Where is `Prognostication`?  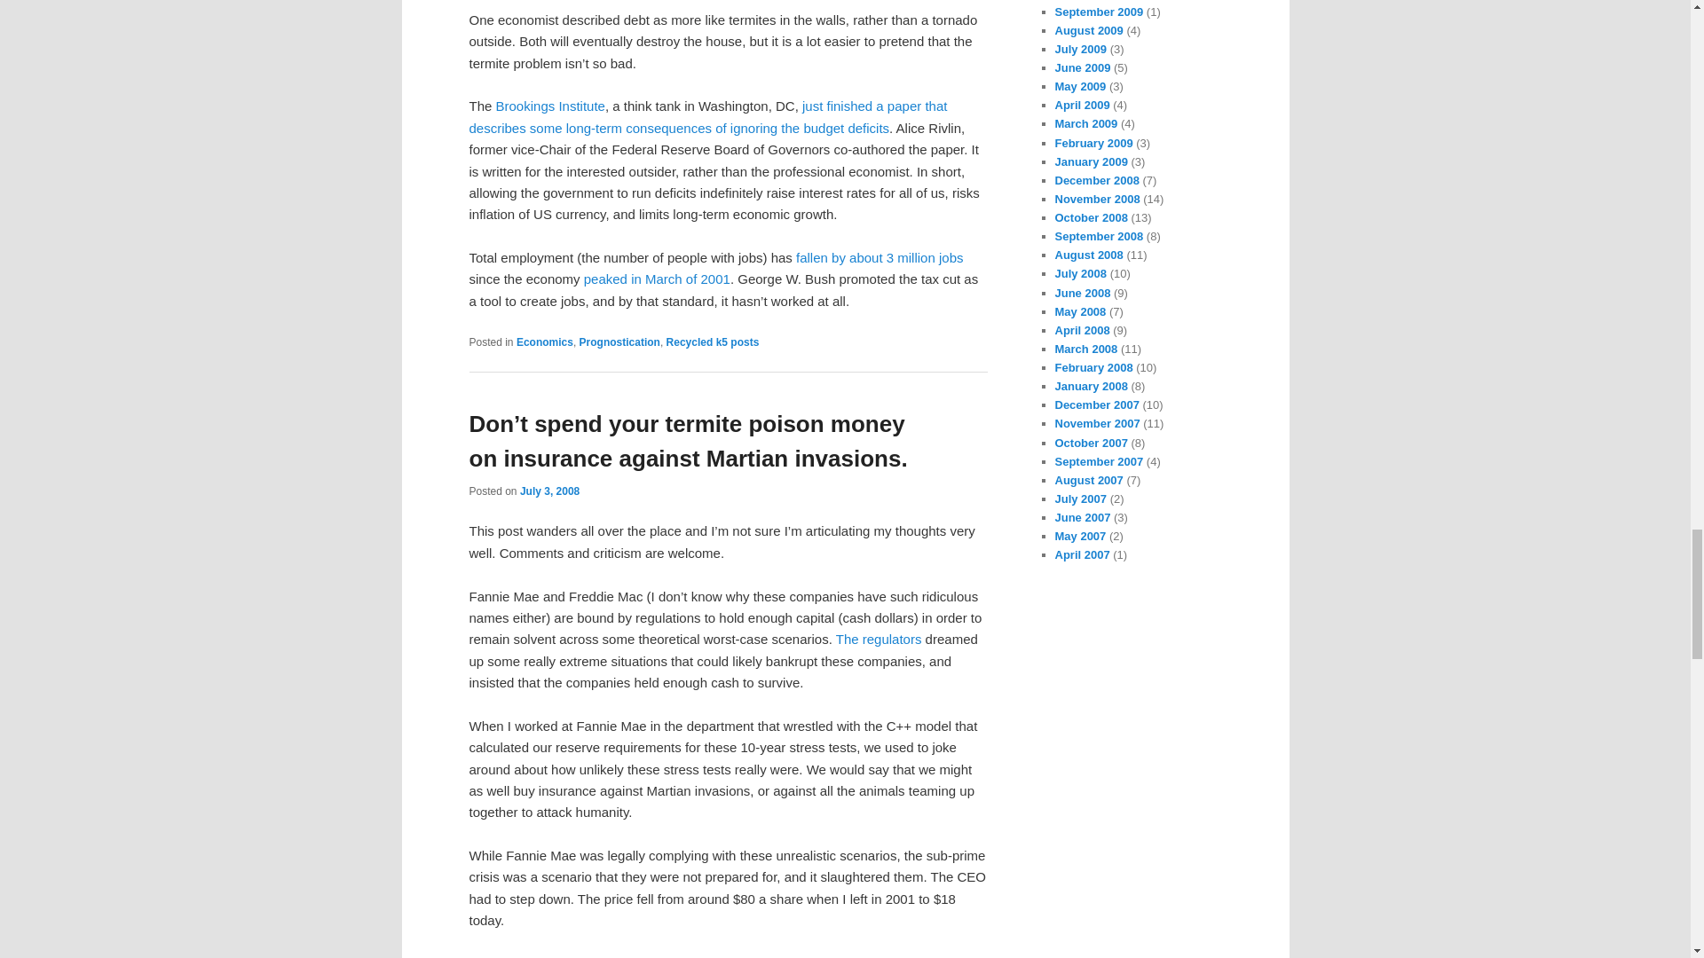
Prognostication is located at coordinates (619, 342).